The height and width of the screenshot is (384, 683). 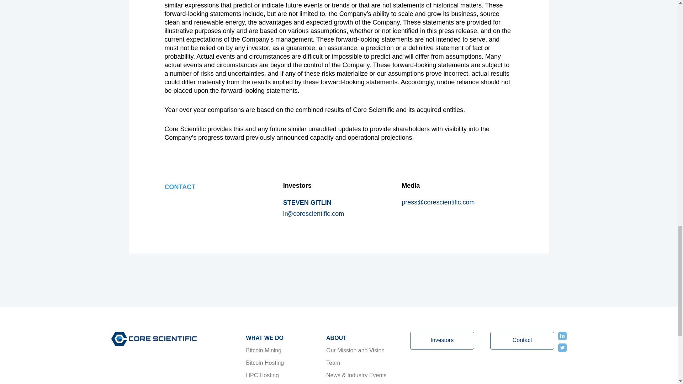 I want to click on Investors, so click(x=442, y=341).